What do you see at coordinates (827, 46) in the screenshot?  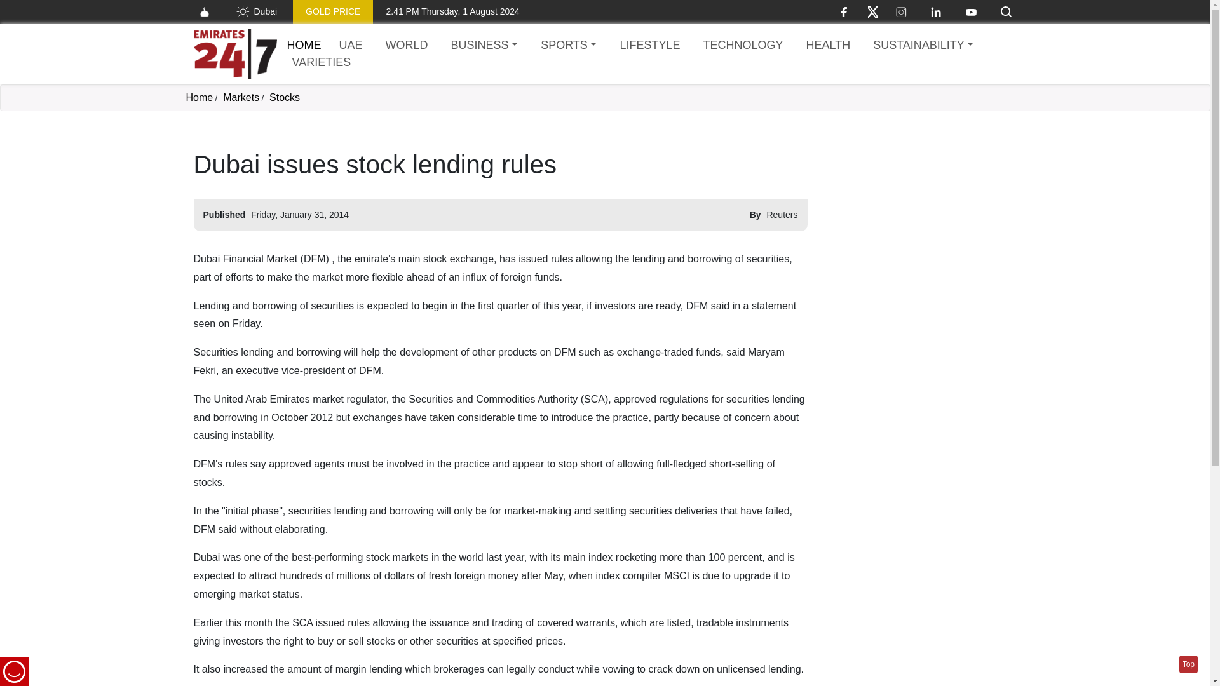 I see `HEALTH` at bounding box center [827, 46].